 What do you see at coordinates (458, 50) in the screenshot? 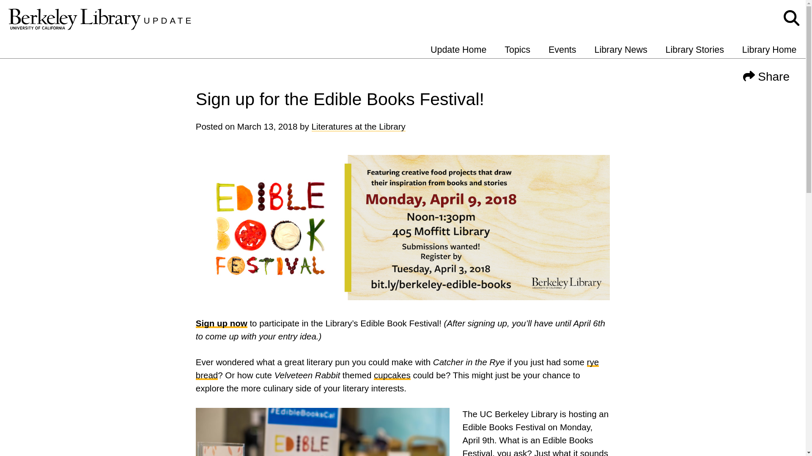
I see `Update Home` at bounding box center [458, 50].